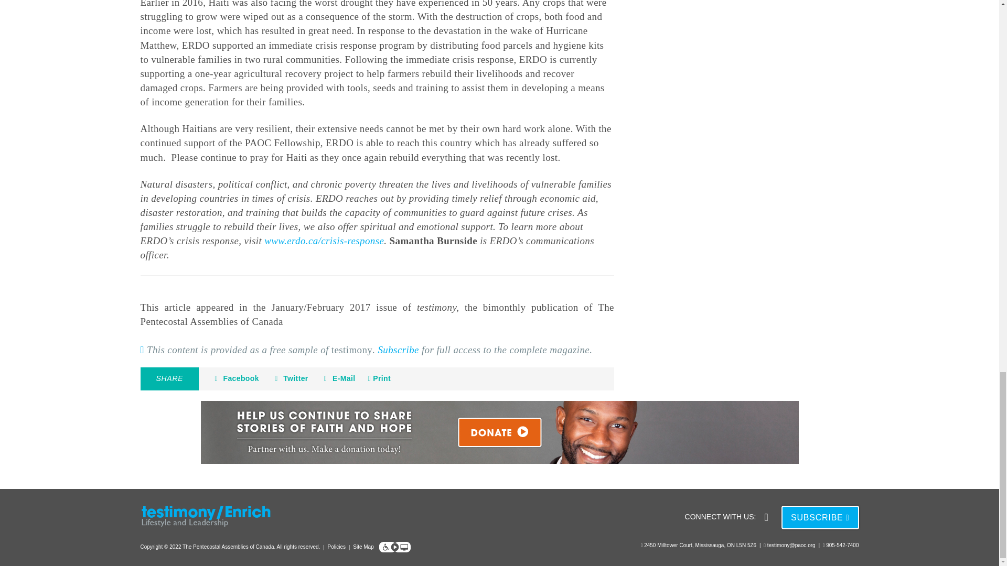 The height and width of the screenshot is (566, 1007). What do you see at coordinates (235, 378) in the screenshot?
I see `Facebook` at bounding box center [235, 378].